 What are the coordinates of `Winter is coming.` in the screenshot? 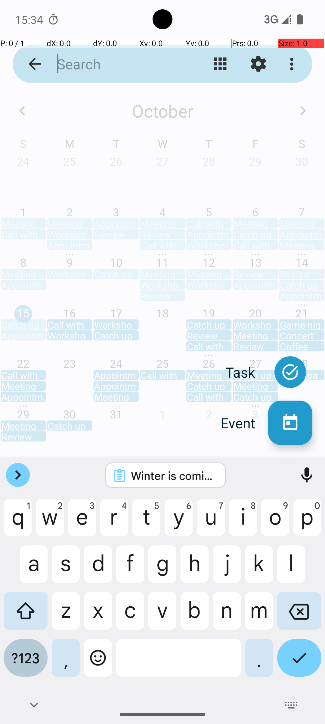 It's located at (173, 475).